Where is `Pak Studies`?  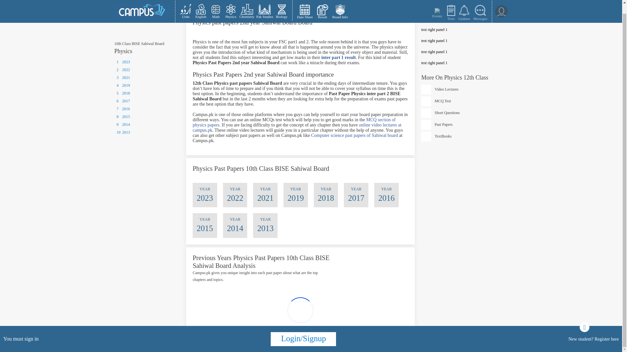
Pak Studies is located at coordinates (265, 6).